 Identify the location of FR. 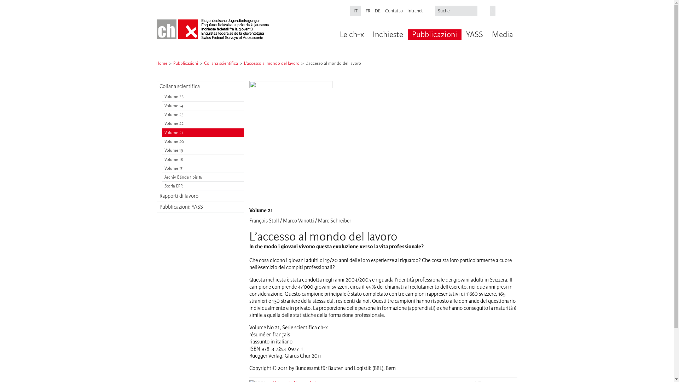
(368, 11).